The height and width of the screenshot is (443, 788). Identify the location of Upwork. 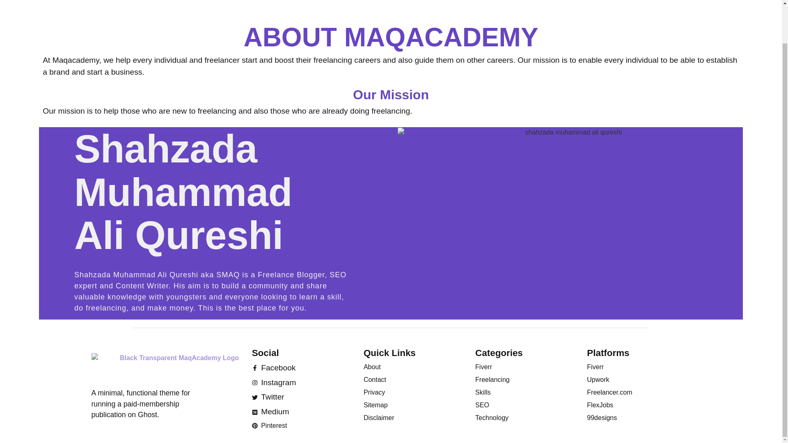
(637, 380).